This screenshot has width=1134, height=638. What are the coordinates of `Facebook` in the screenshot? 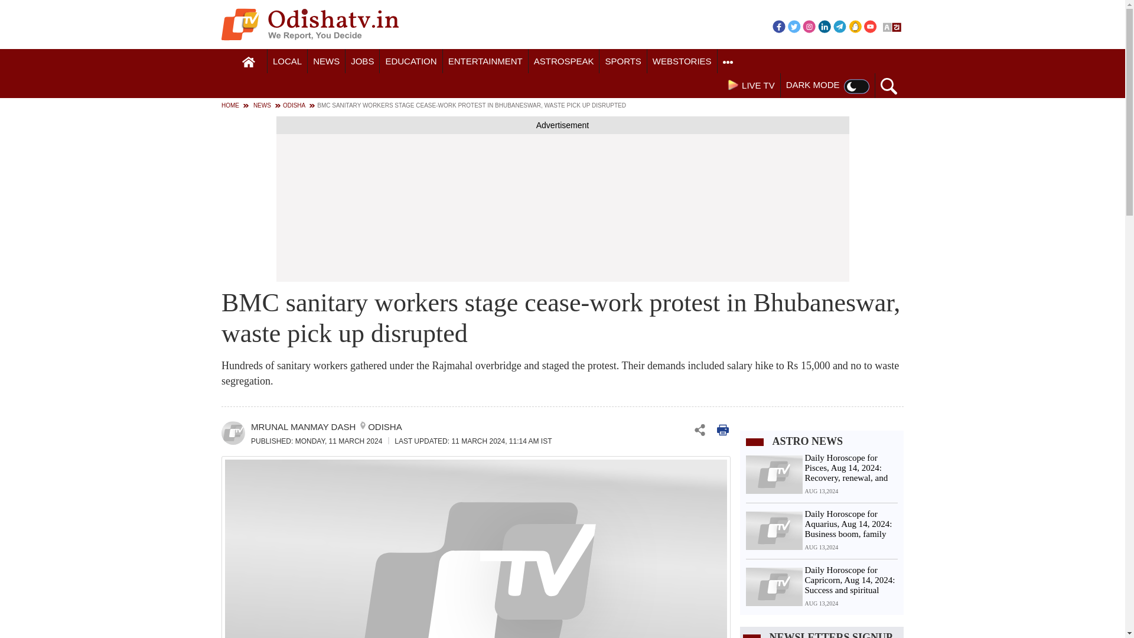 It's located at (778, 26).